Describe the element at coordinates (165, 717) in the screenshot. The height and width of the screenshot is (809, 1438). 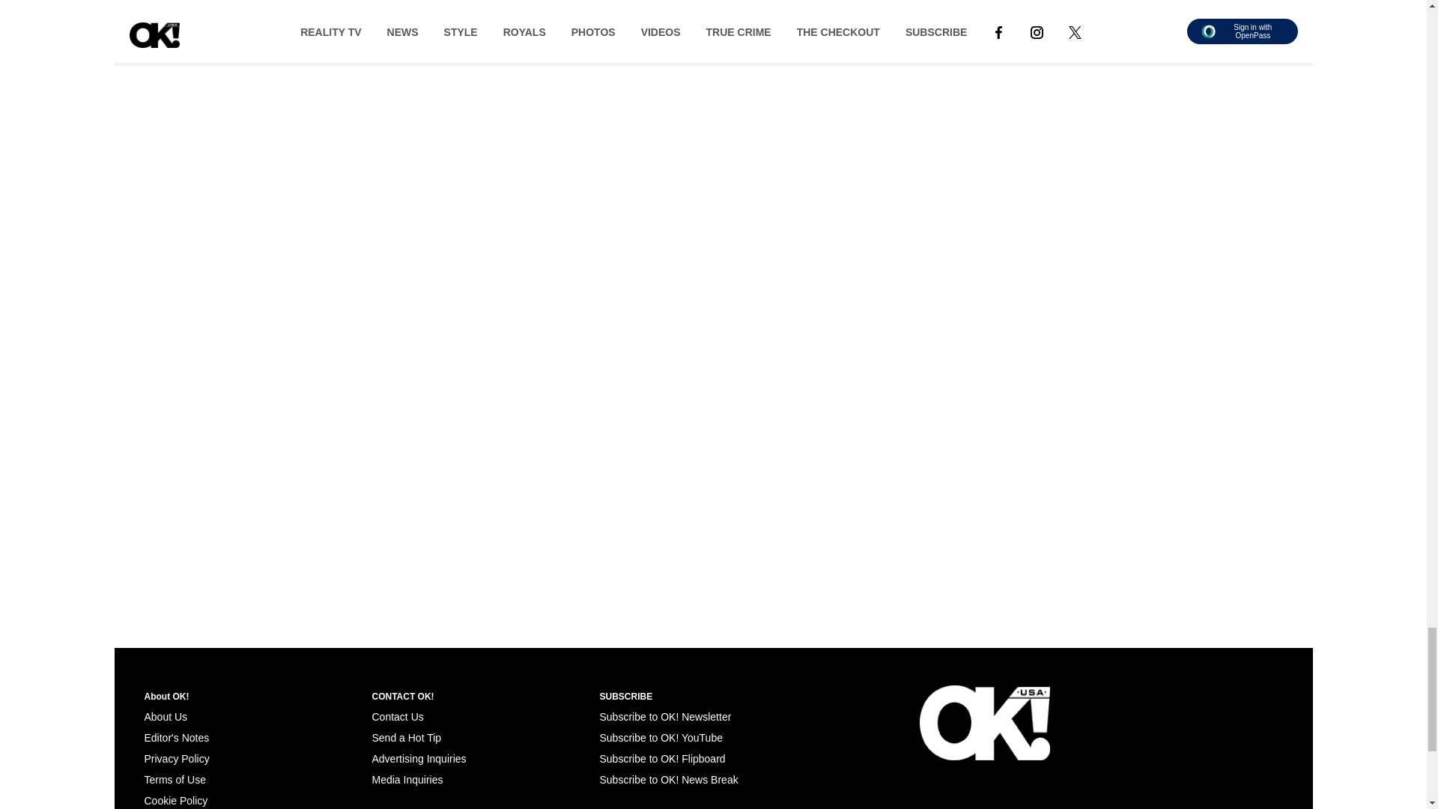
I see `About Us` at that location.